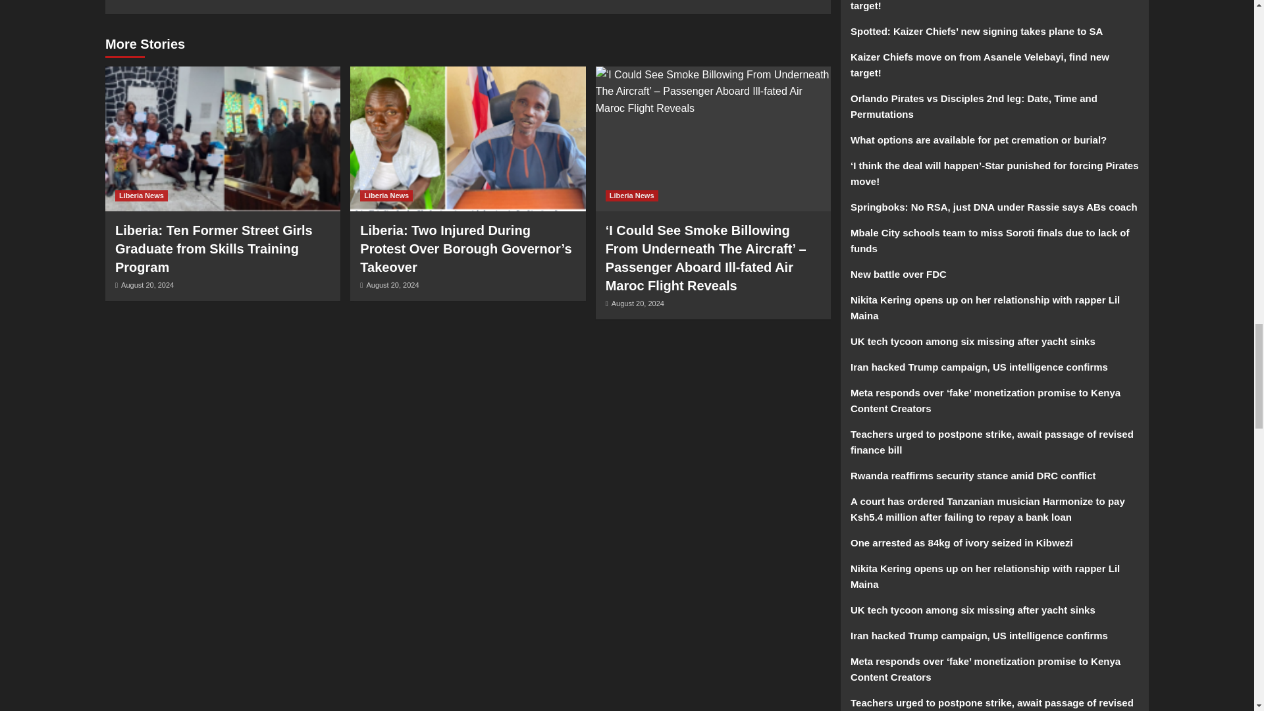 This screenshot has width=1264, height=711. I want to click on Liberia News, so click(141, 195).